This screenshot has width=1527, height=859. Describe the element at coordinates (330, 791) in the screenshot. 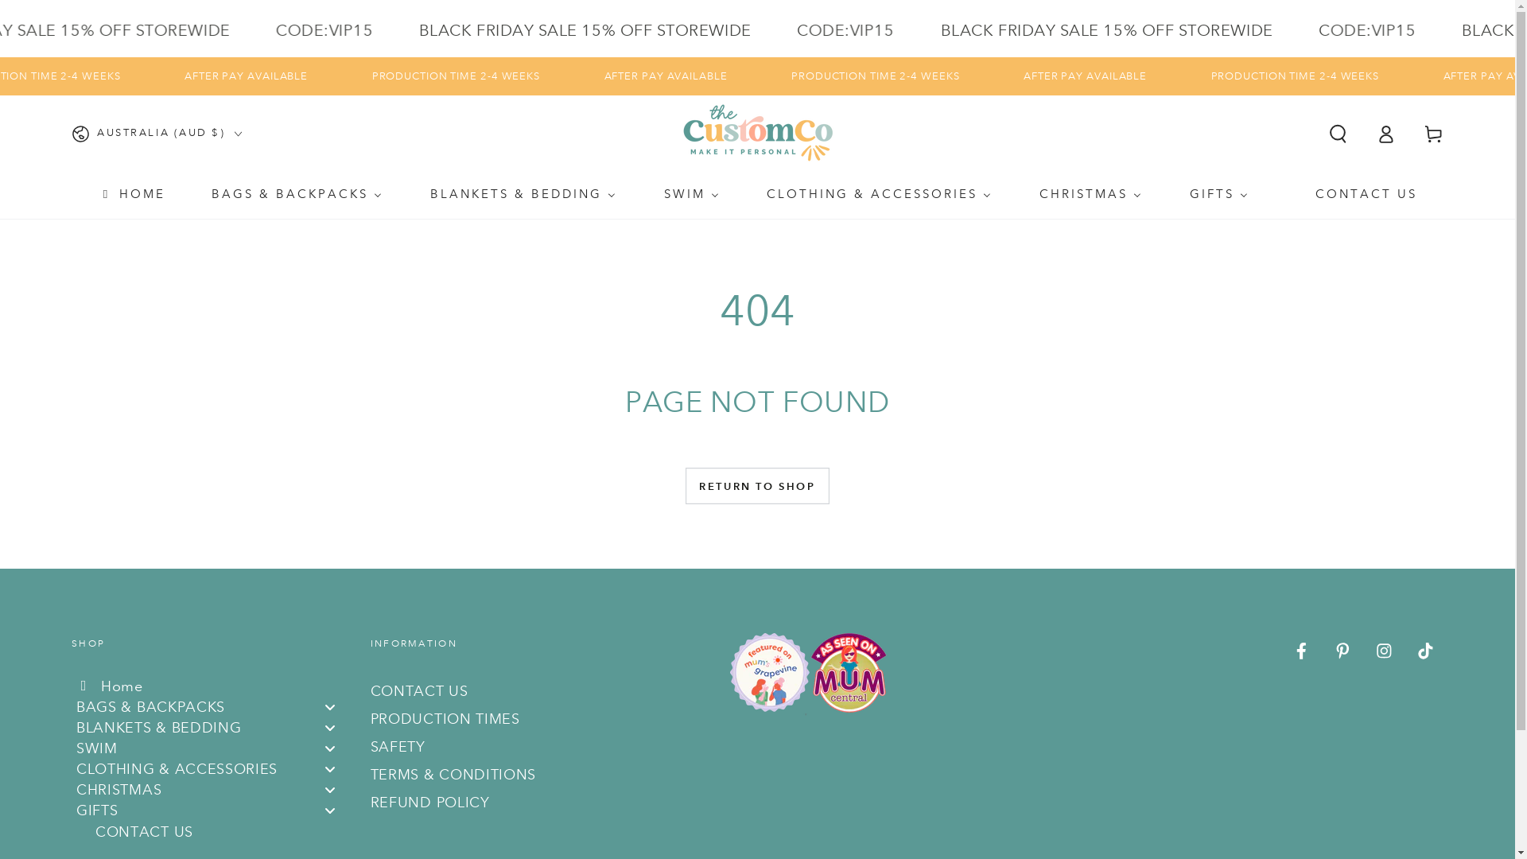

I see `Toggle menu` at that location.